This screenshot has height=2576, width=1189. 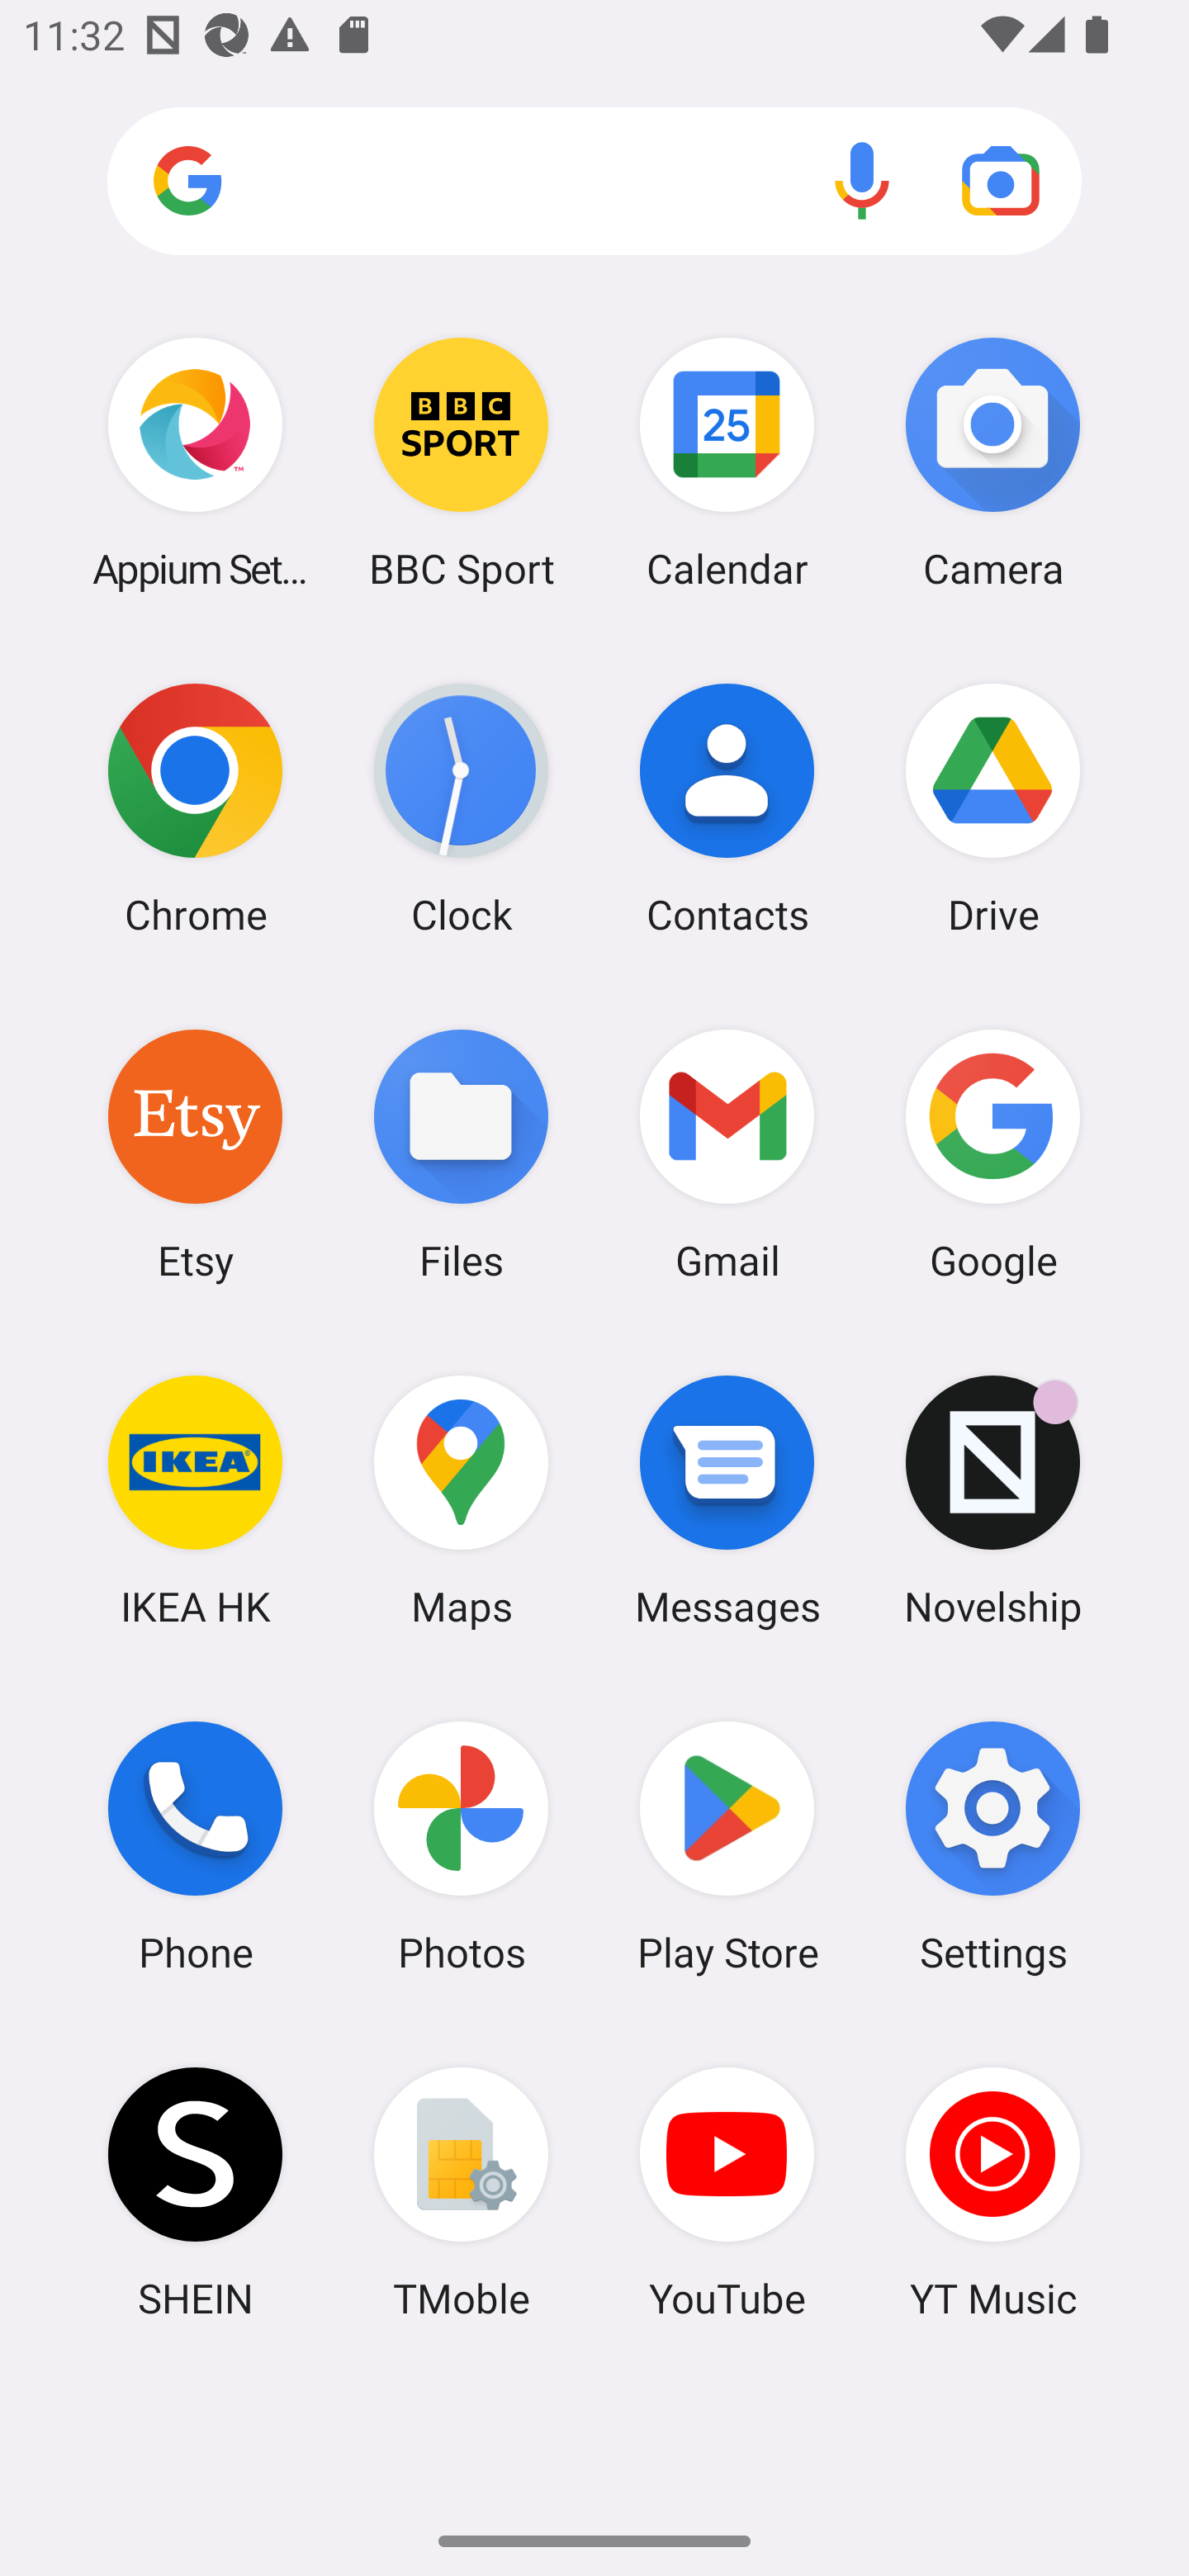 What do you see at coordinates (195, 1847) in the screenshot?
I see `Phone` at bounding box center [195, 1847].